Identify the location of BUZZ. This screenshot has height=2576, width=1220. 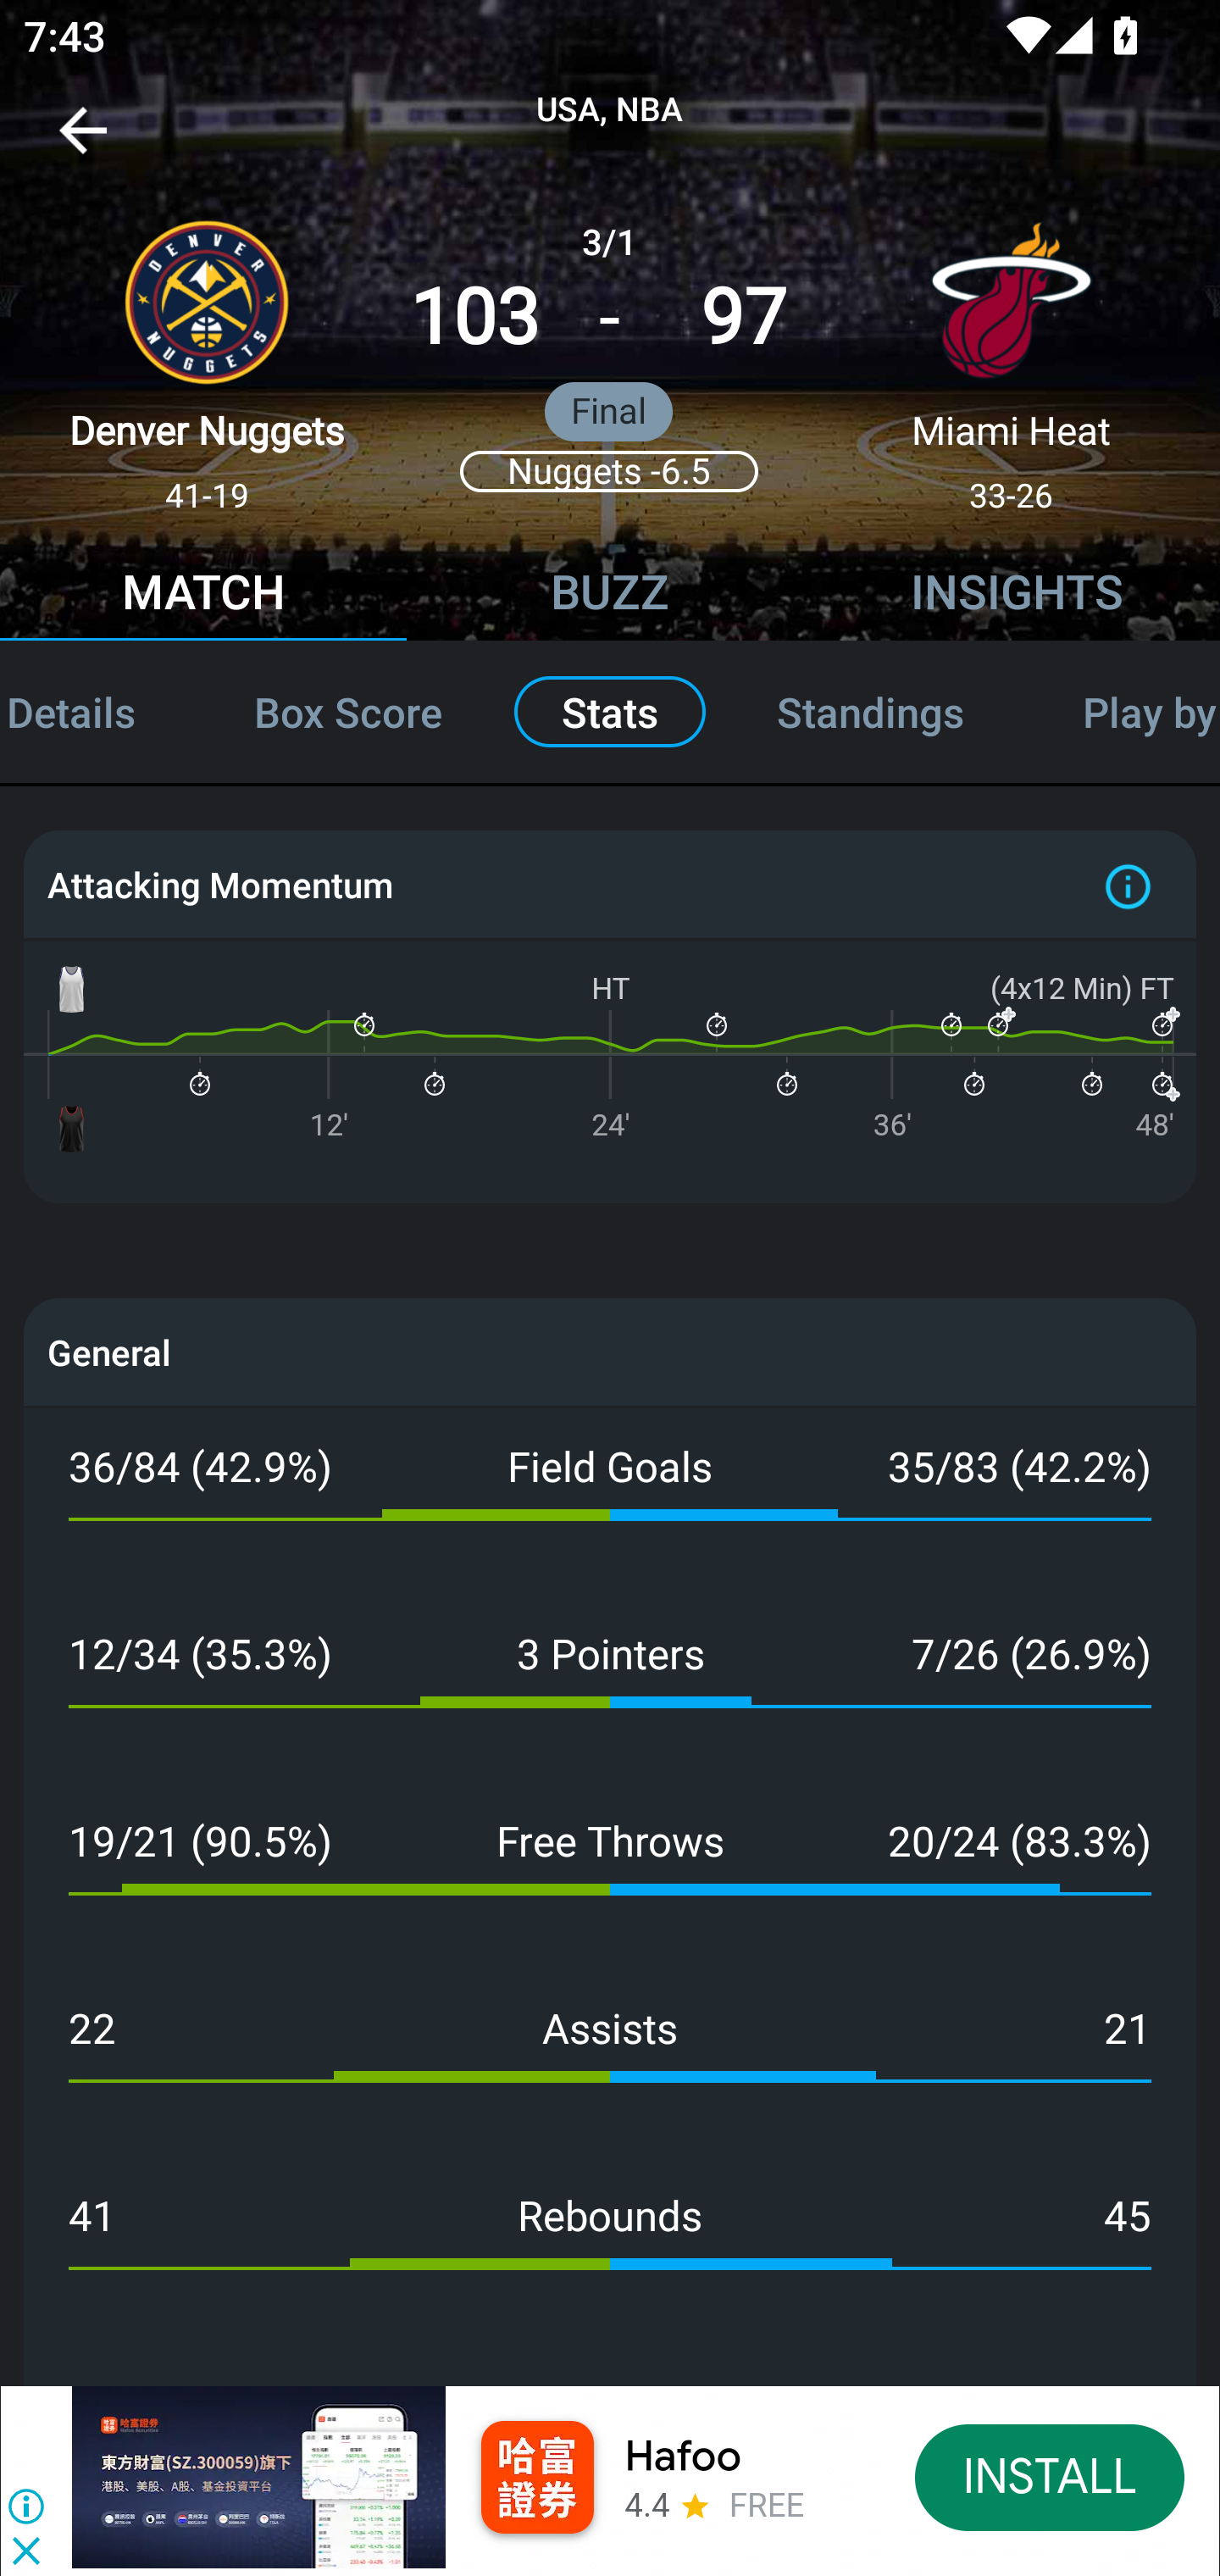
(610, 596).